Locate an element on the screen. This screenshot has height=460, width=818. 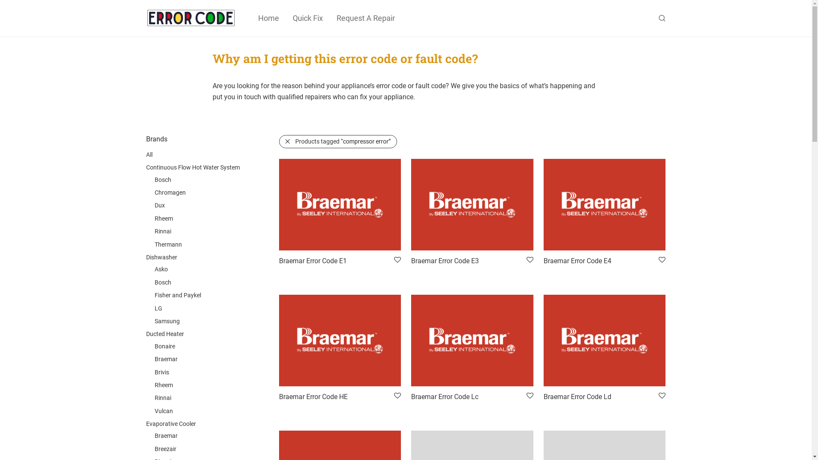
Bonaire is located at coordinates (164, 346).